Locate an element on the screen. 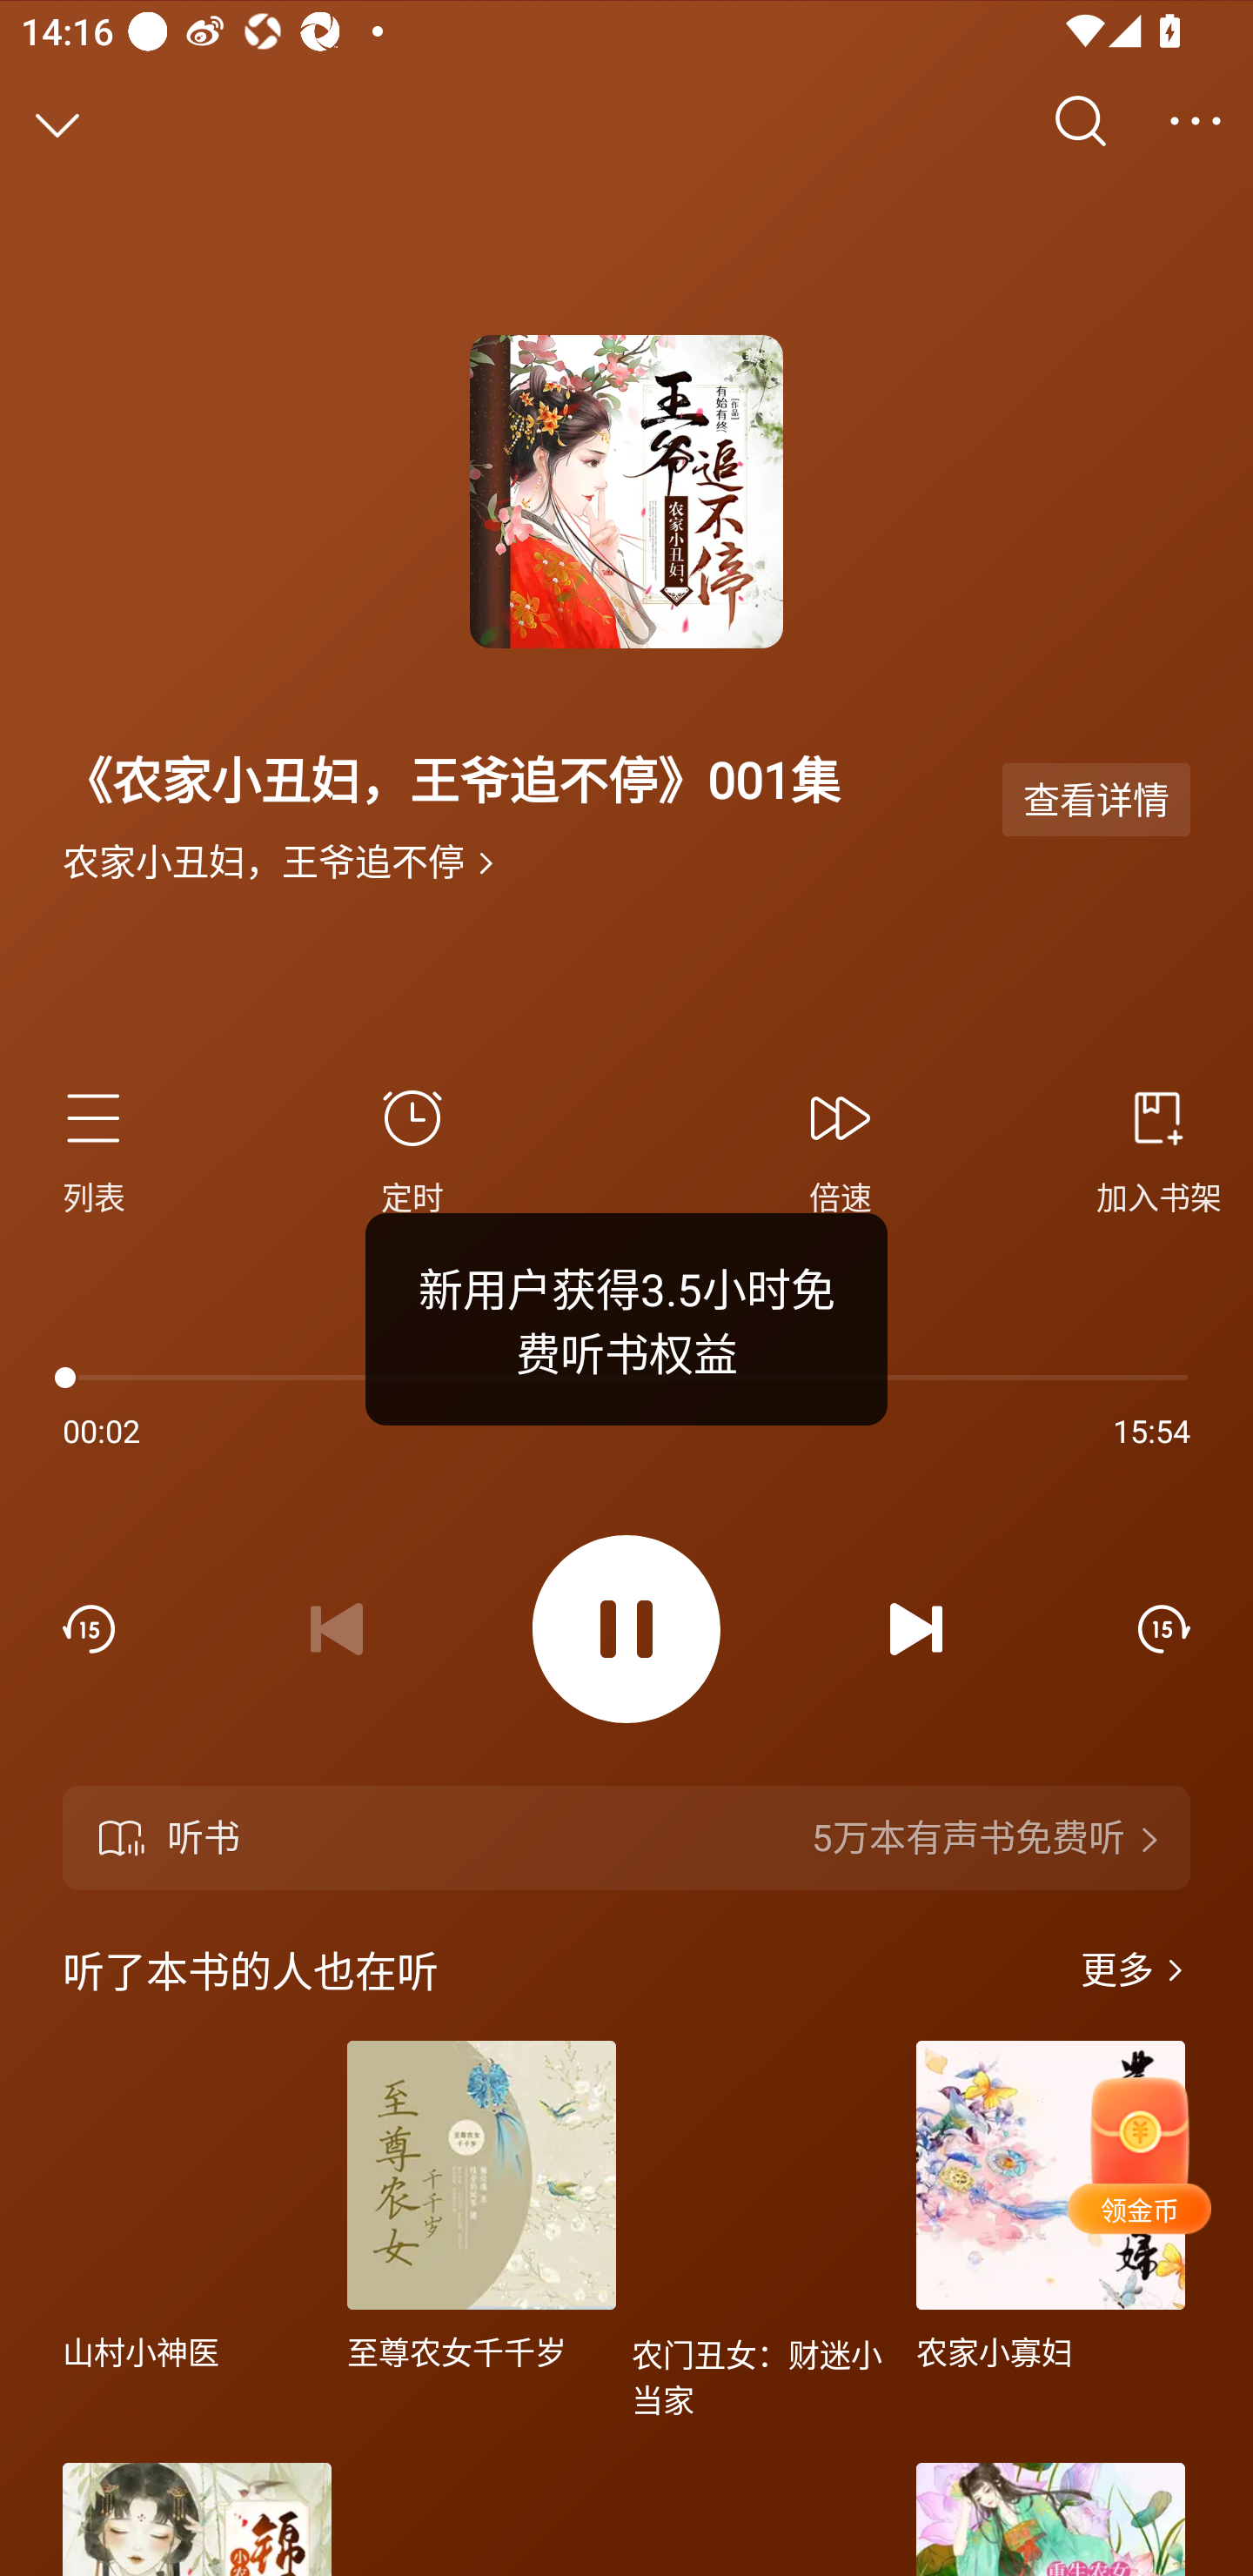 The image size is (1253, 2576). 听书 5万本有声书免费听 is located at coordinates (626, 1838).